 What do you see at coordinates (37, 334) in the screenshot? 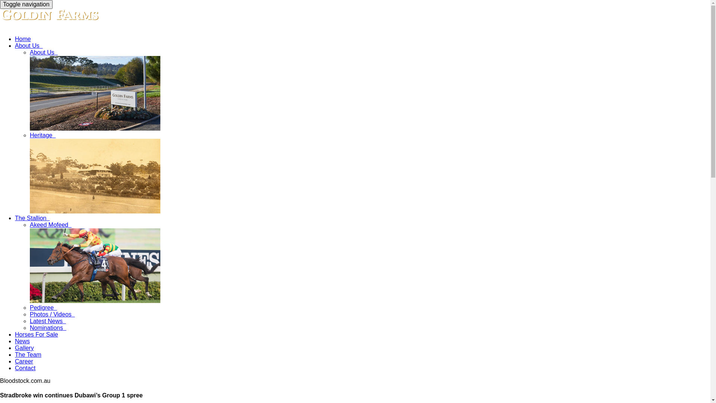
I see `Horses For Sale` at bounding box center [37, 334].